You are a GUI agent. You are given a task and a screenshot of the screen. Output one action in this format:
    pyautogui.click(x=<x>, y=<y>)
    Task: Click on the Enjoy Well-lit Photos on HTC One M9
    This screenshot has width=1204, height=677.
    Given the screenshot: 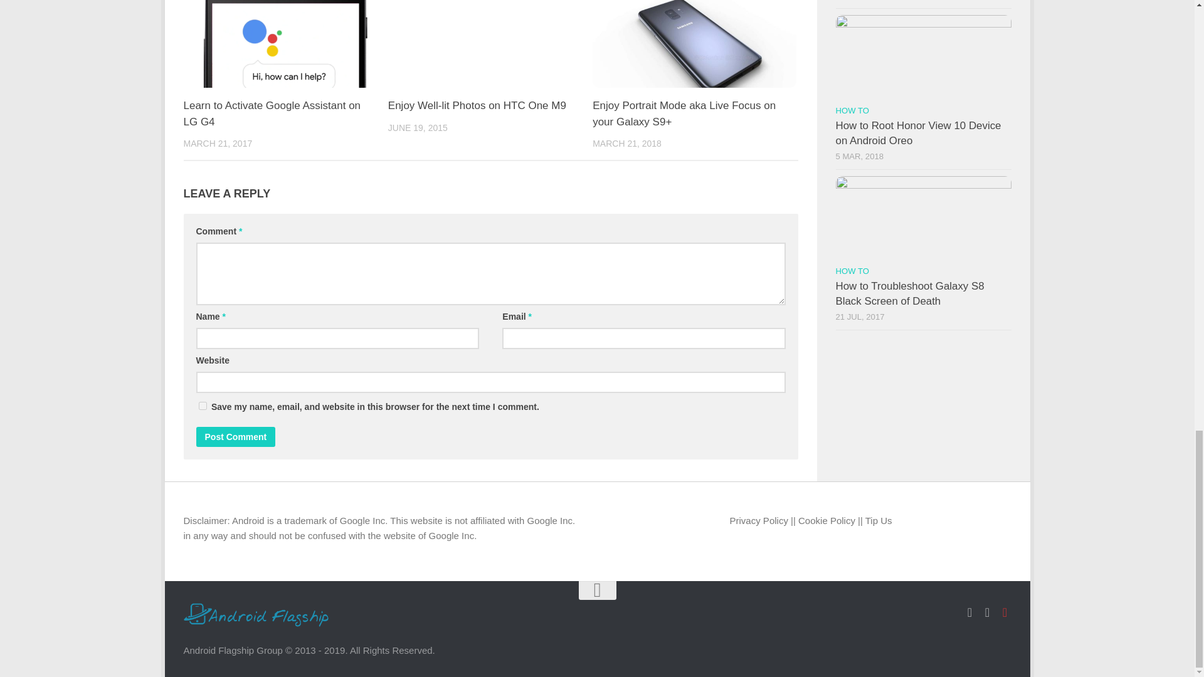 What is the action you would take?
    pyautogui.click(x=477, y=105)
    